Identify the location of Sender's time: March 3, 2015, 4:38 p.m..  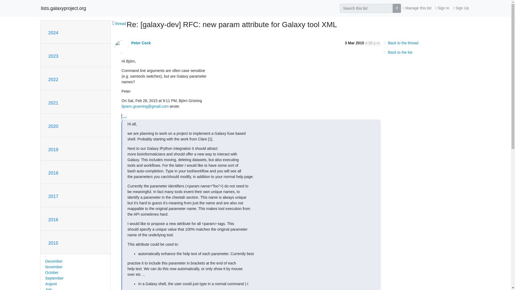
(373, 43).